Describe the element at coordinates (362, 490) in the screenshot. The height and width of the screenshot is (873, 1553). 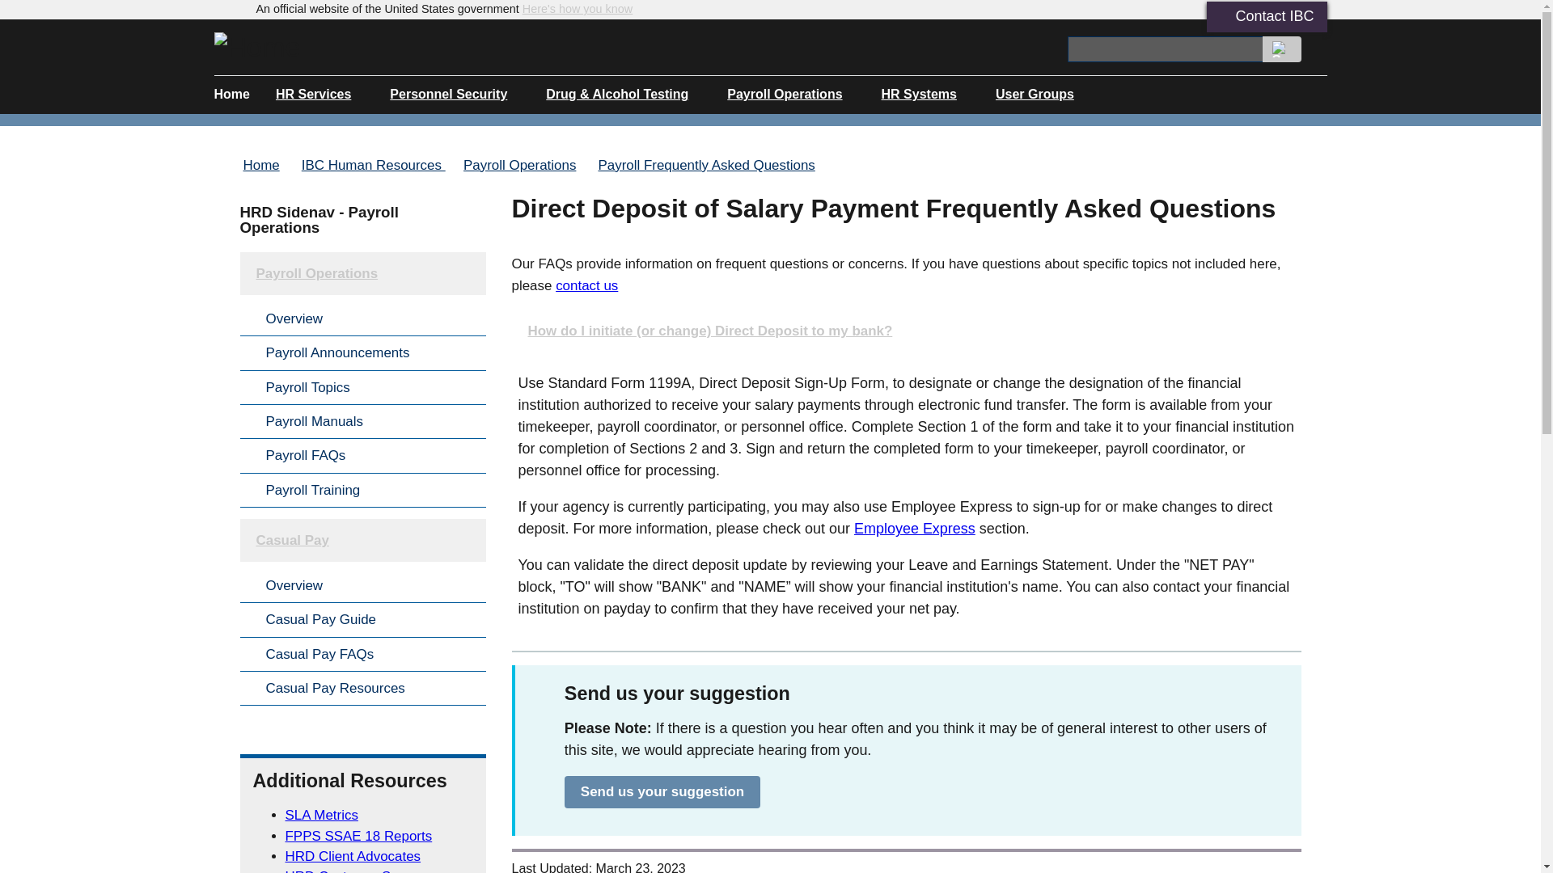
I see `Payroll Training` at that location.